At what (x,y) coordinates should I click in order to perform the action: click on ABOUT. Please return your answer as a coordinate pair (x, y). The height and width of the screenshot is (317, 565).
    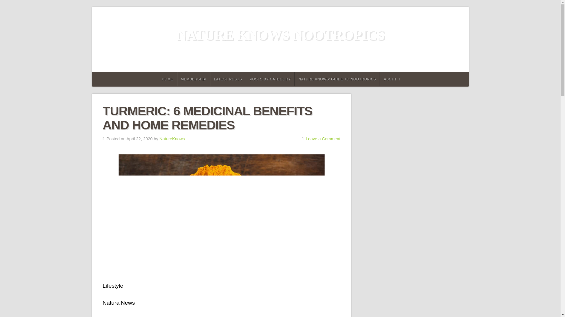
    Looking at the image, I should click on (391, 79).